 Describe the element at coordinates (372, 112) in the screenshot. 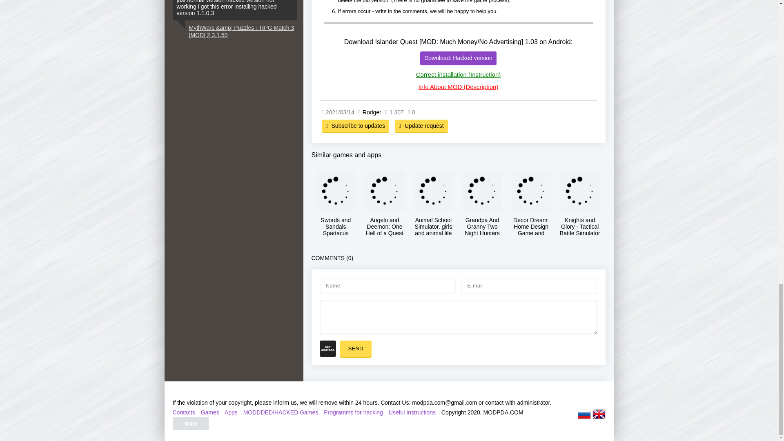

I see `Rodger` at that location.